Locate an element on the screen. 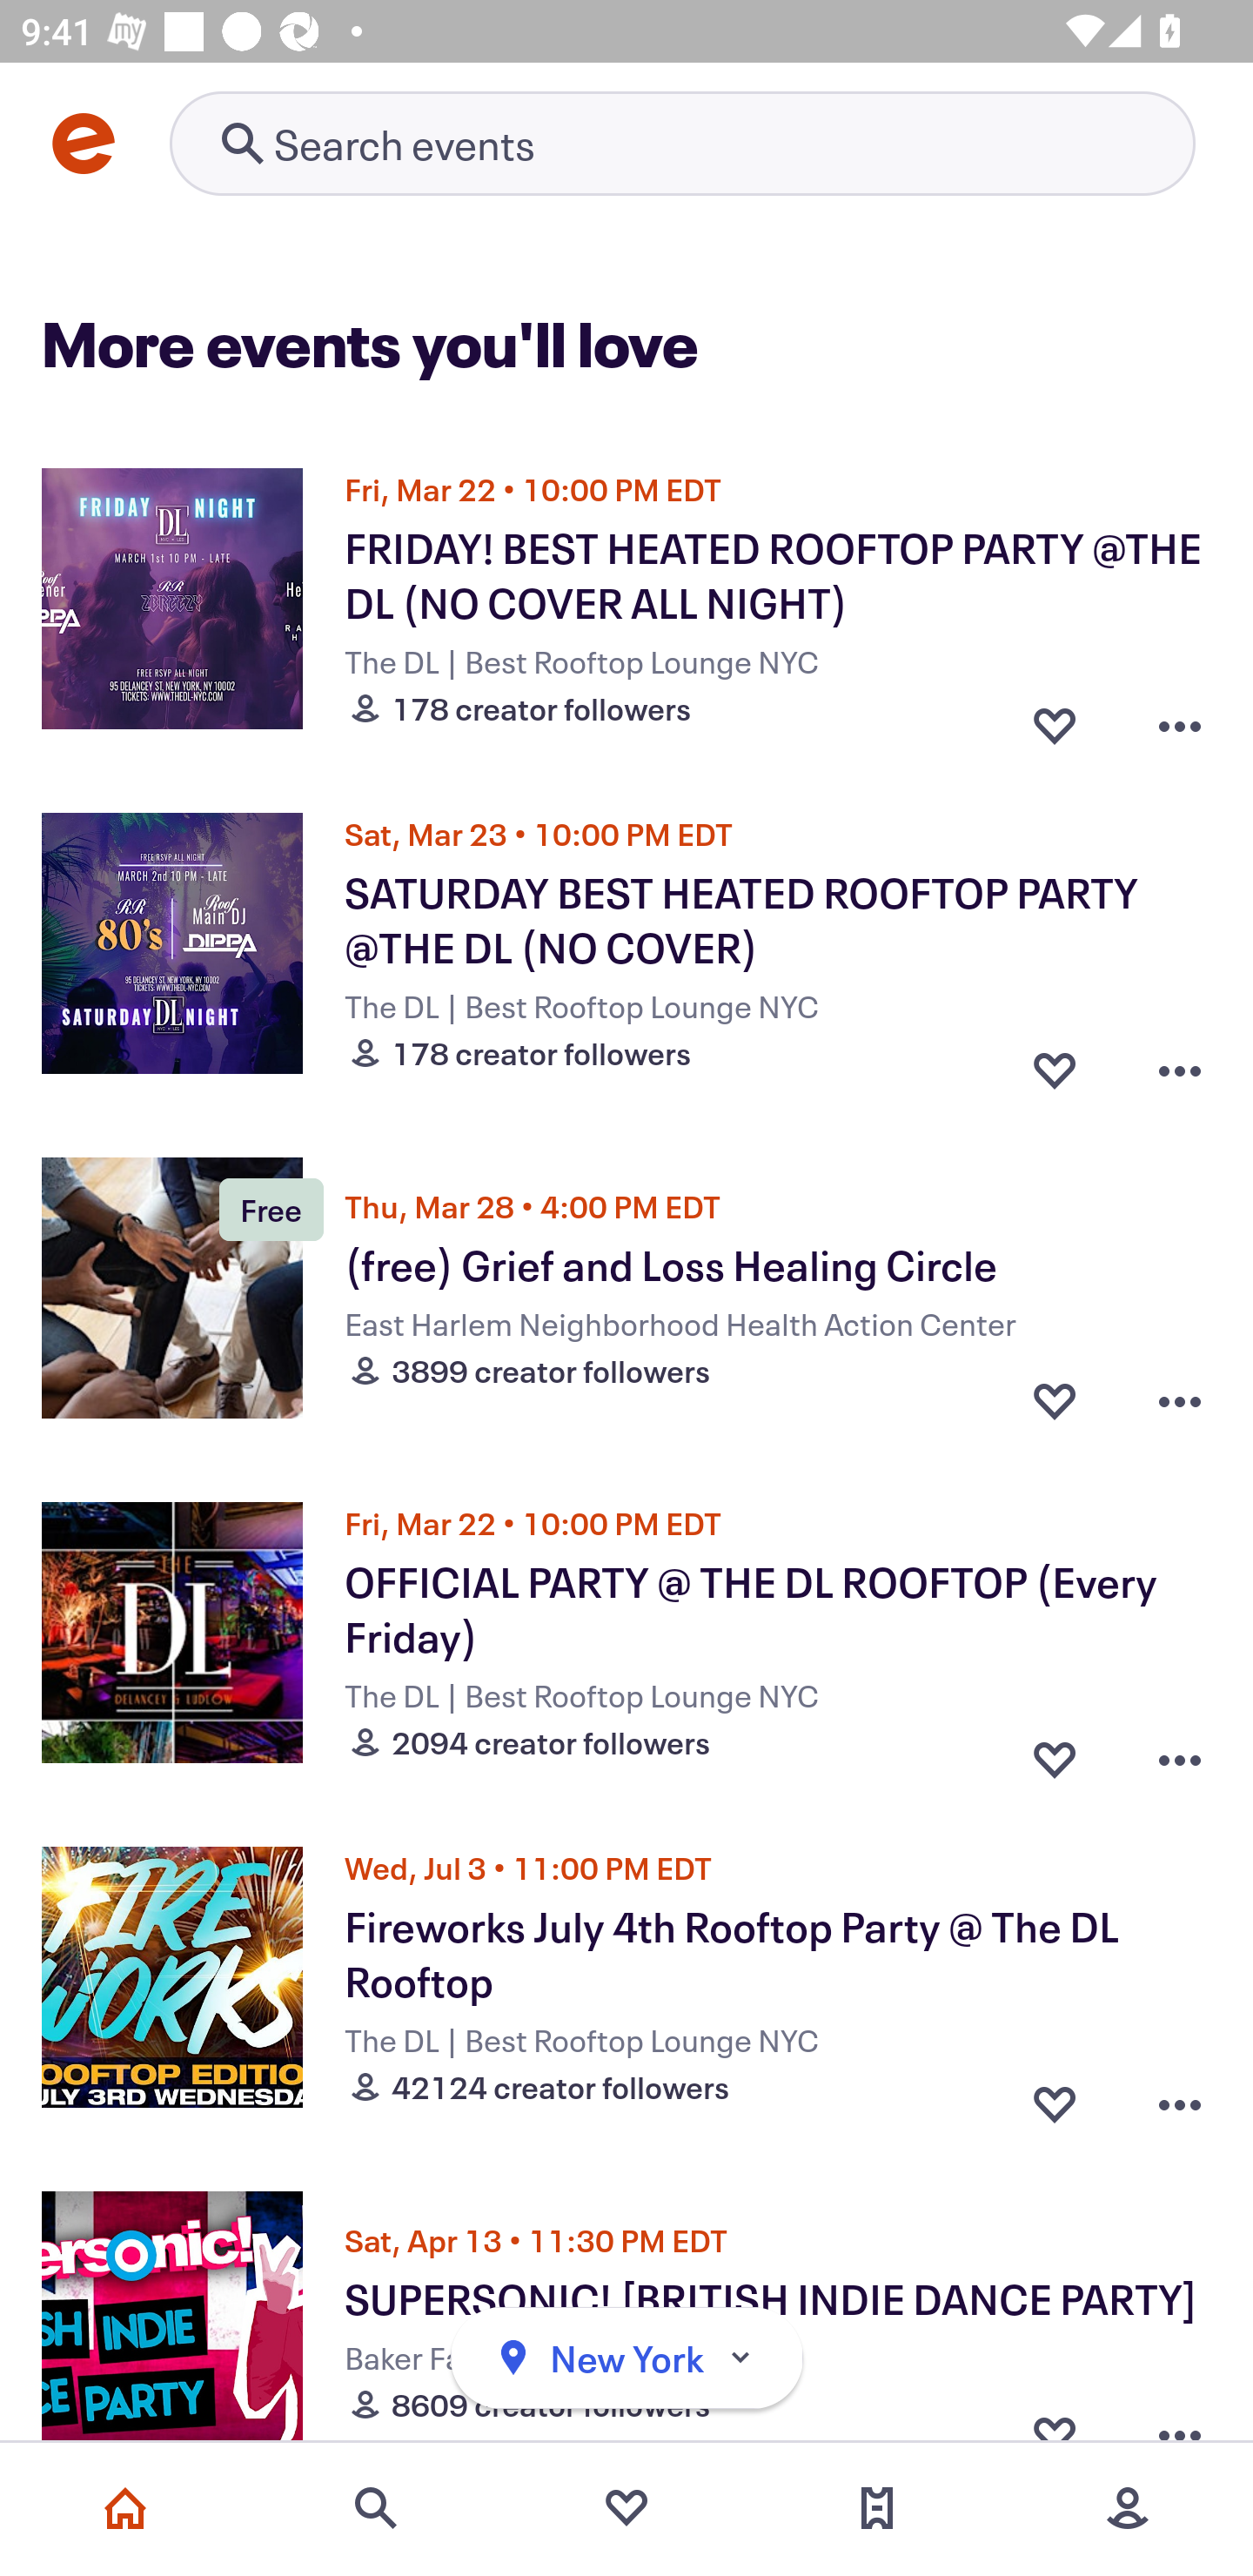  Favorite button is located at coordinates (1055, 717).